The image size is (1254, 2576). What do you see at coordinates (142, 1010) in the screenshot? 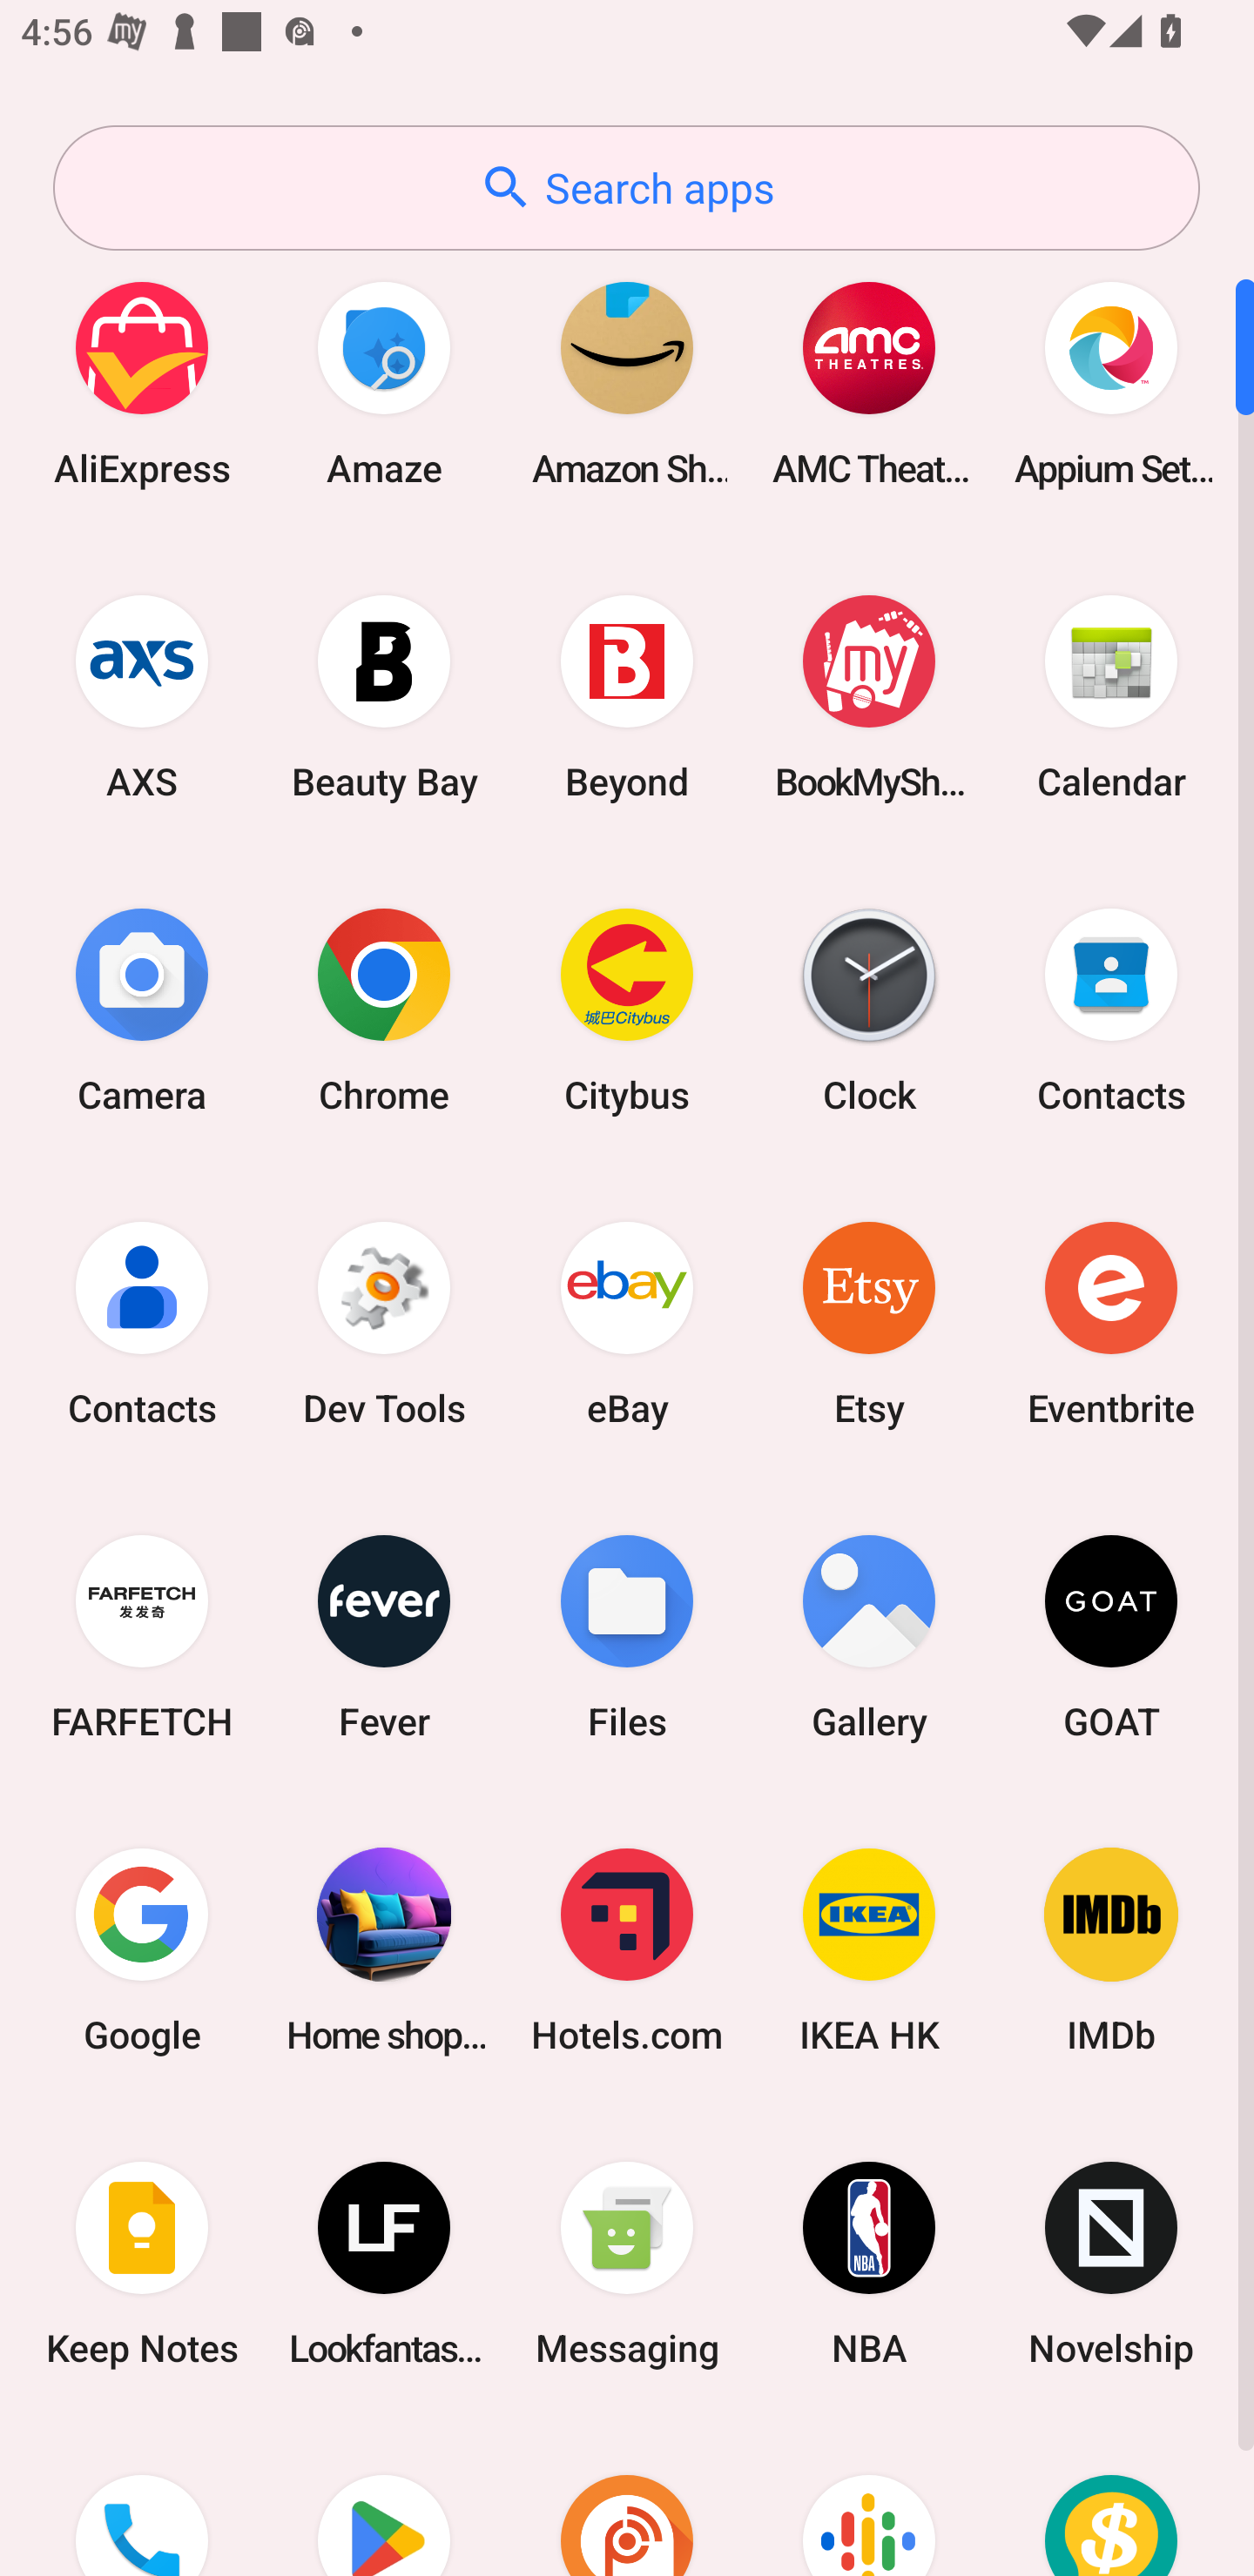
I see `Camera` at bounding box center [142, 1010].